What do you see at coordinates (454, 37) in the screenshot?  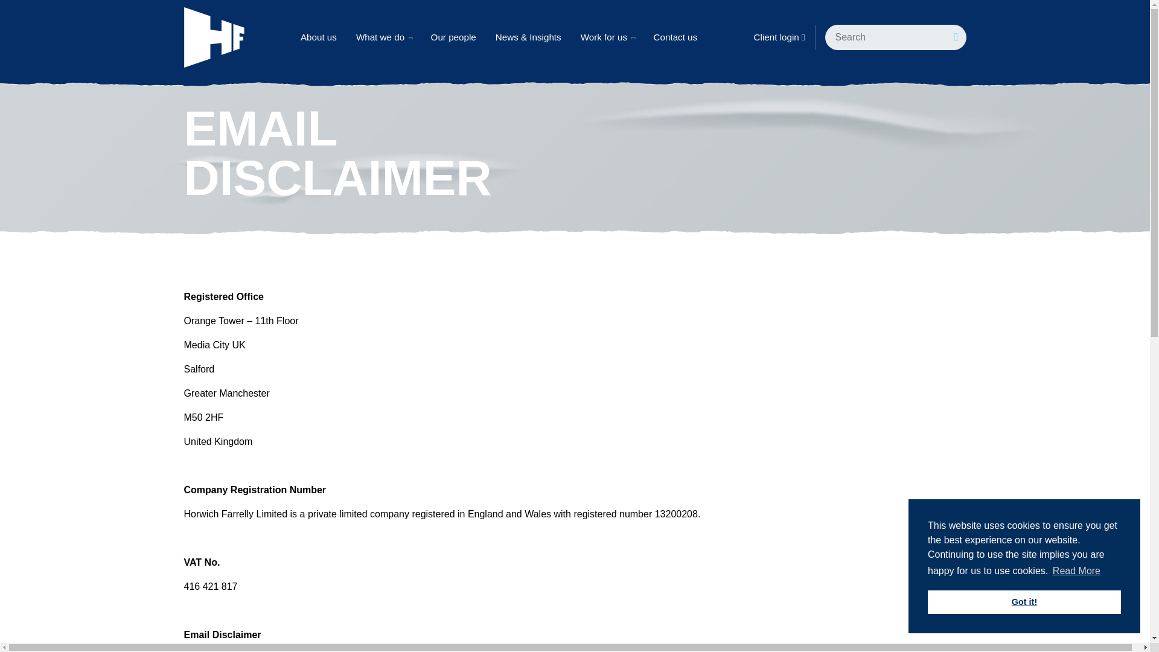 I see `Our people` at bounding box center [454, 37].